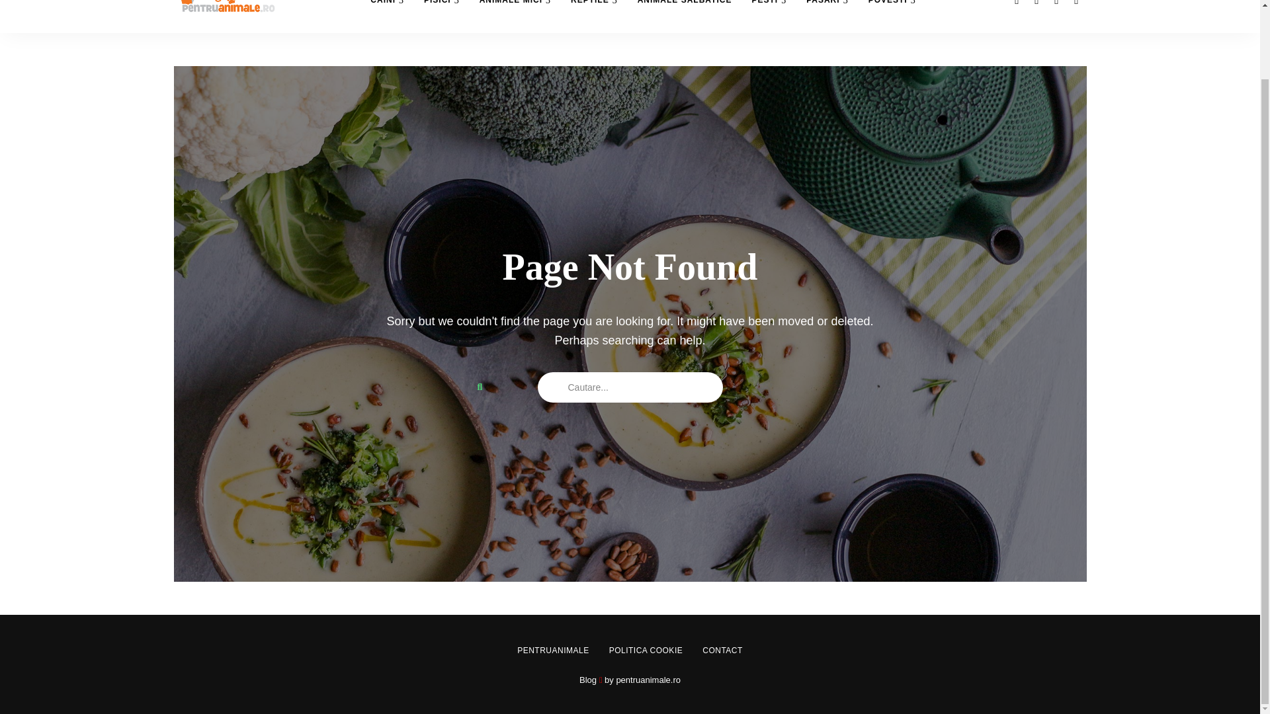 This screenshot has width=1270, height=714. What do you see at coordinates (594, 16) in the screenshot?
I see `REPTILE` at bounding box center [594, 16].